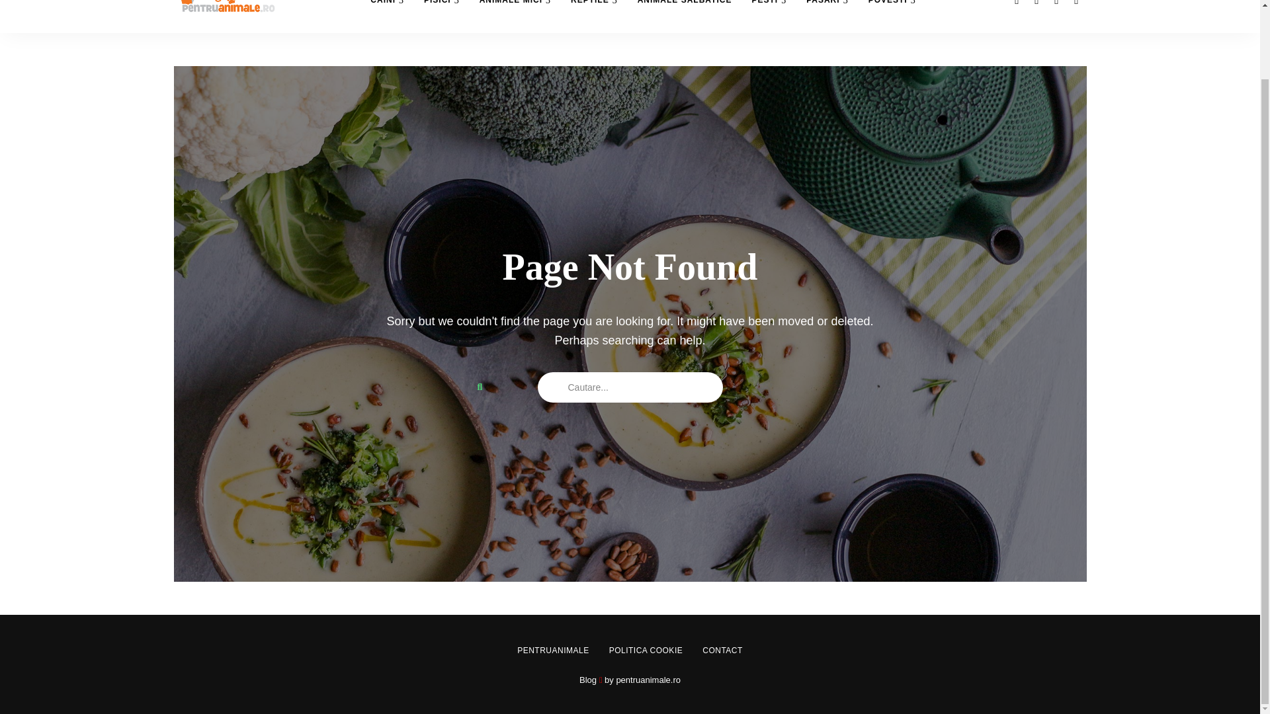 This screenshot has width=1270, height=714. What do you see at coordinates (594, 16) in the screenshot?
I see `REPTILE` at bounding box center [594, 16].